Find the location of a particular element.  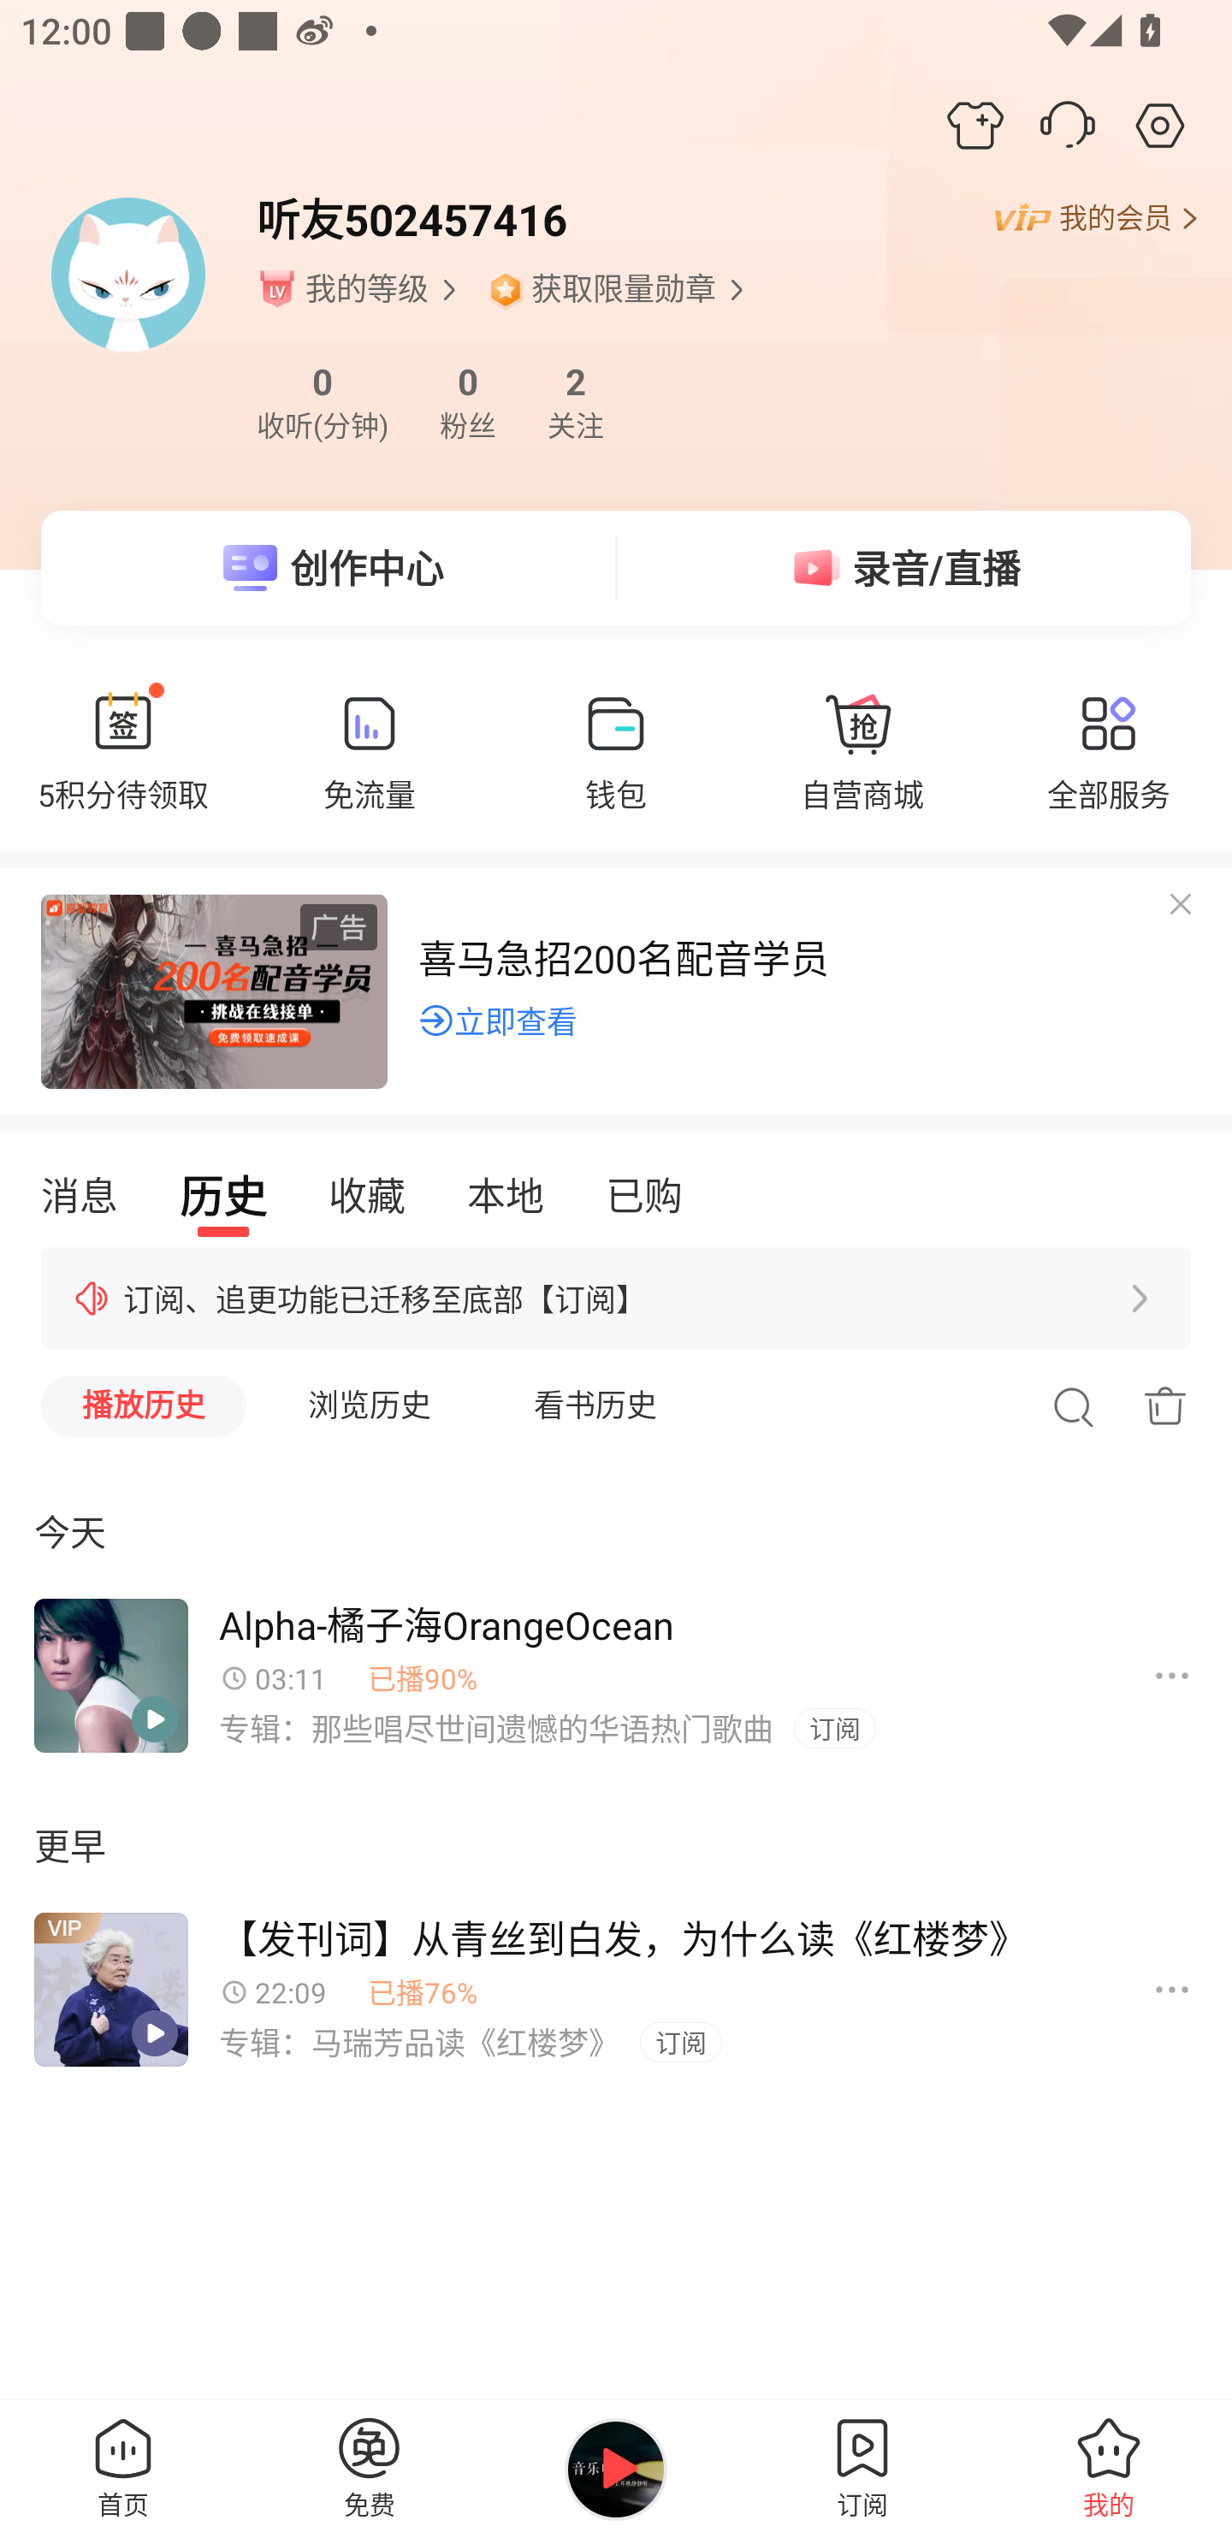

浏览历史 is located at coordinates (370, 1406).